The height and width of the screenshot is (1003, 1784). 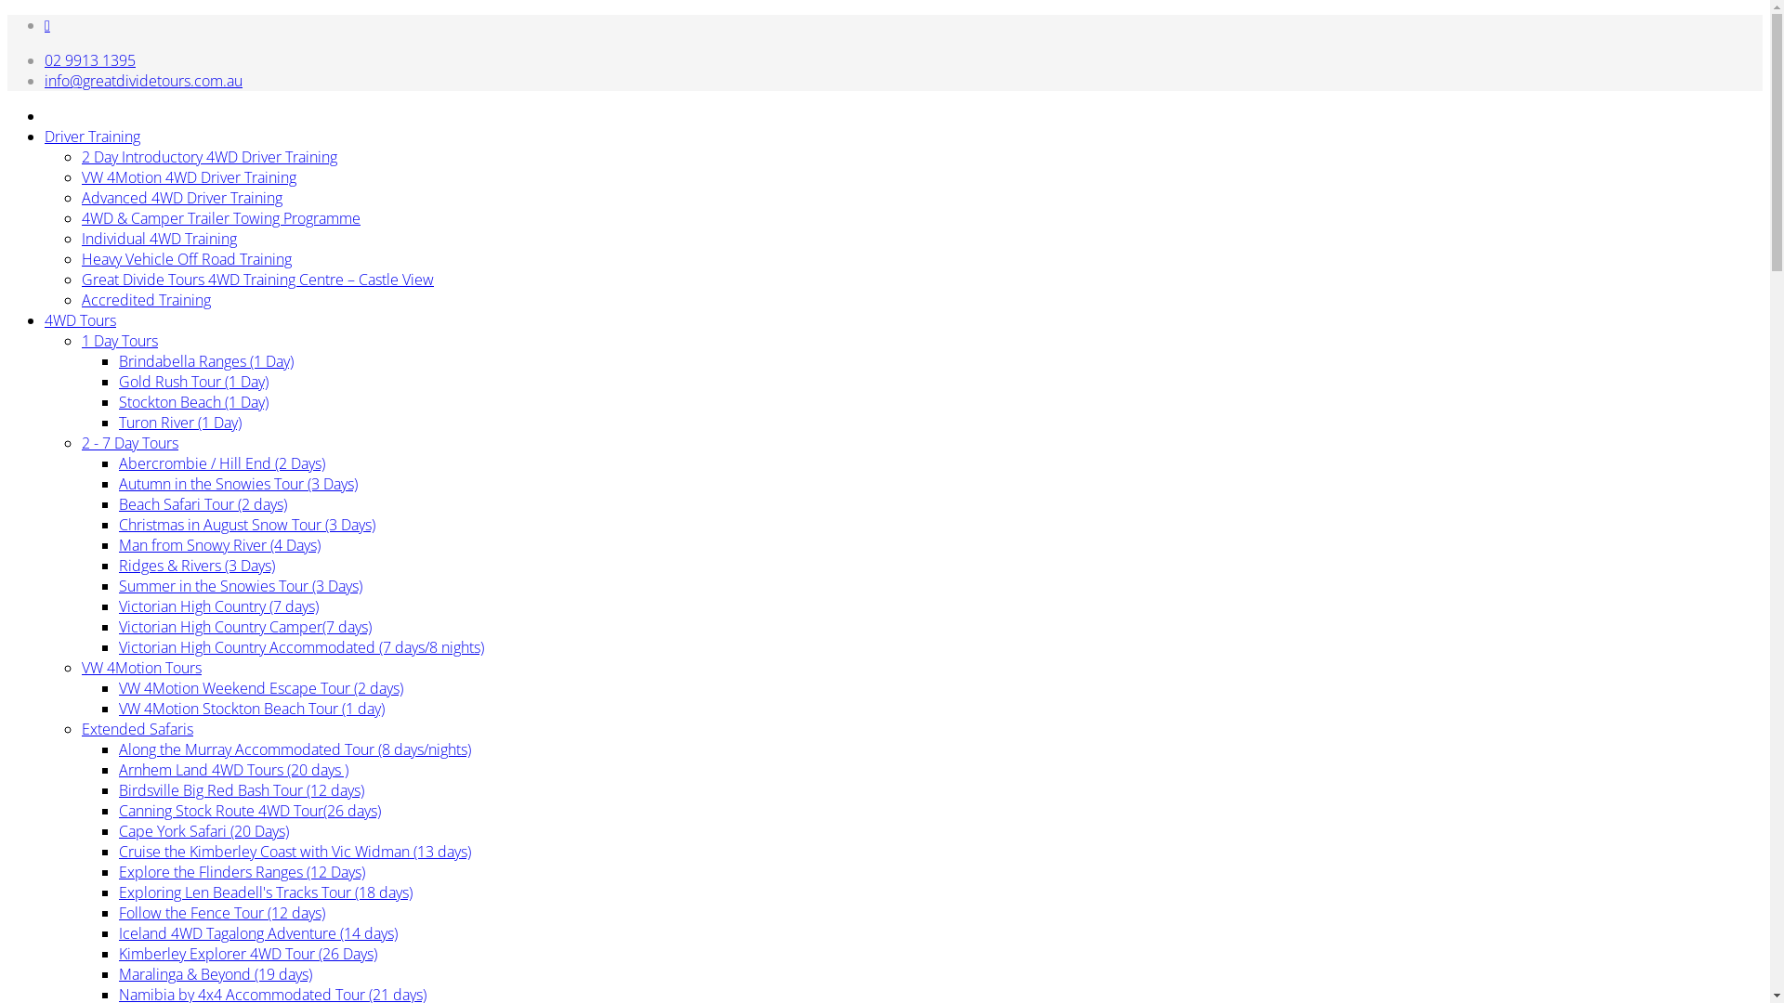 I want to click on Gold Rush Tour (1 Day), so click(x=193, y=382).